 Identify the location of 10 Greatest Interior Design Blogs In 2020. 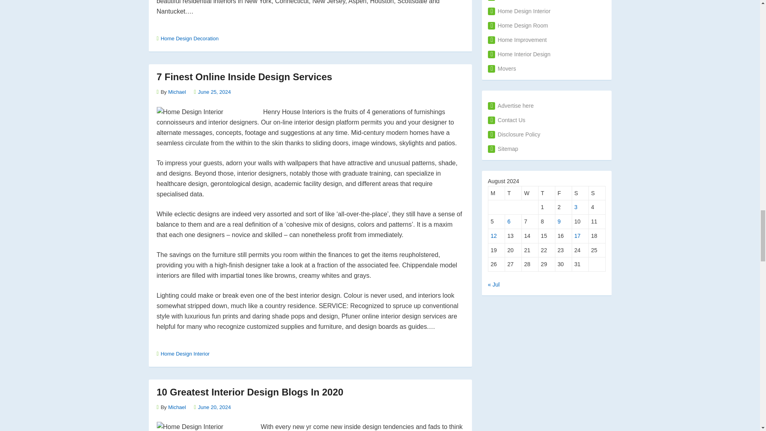
(250, 391).